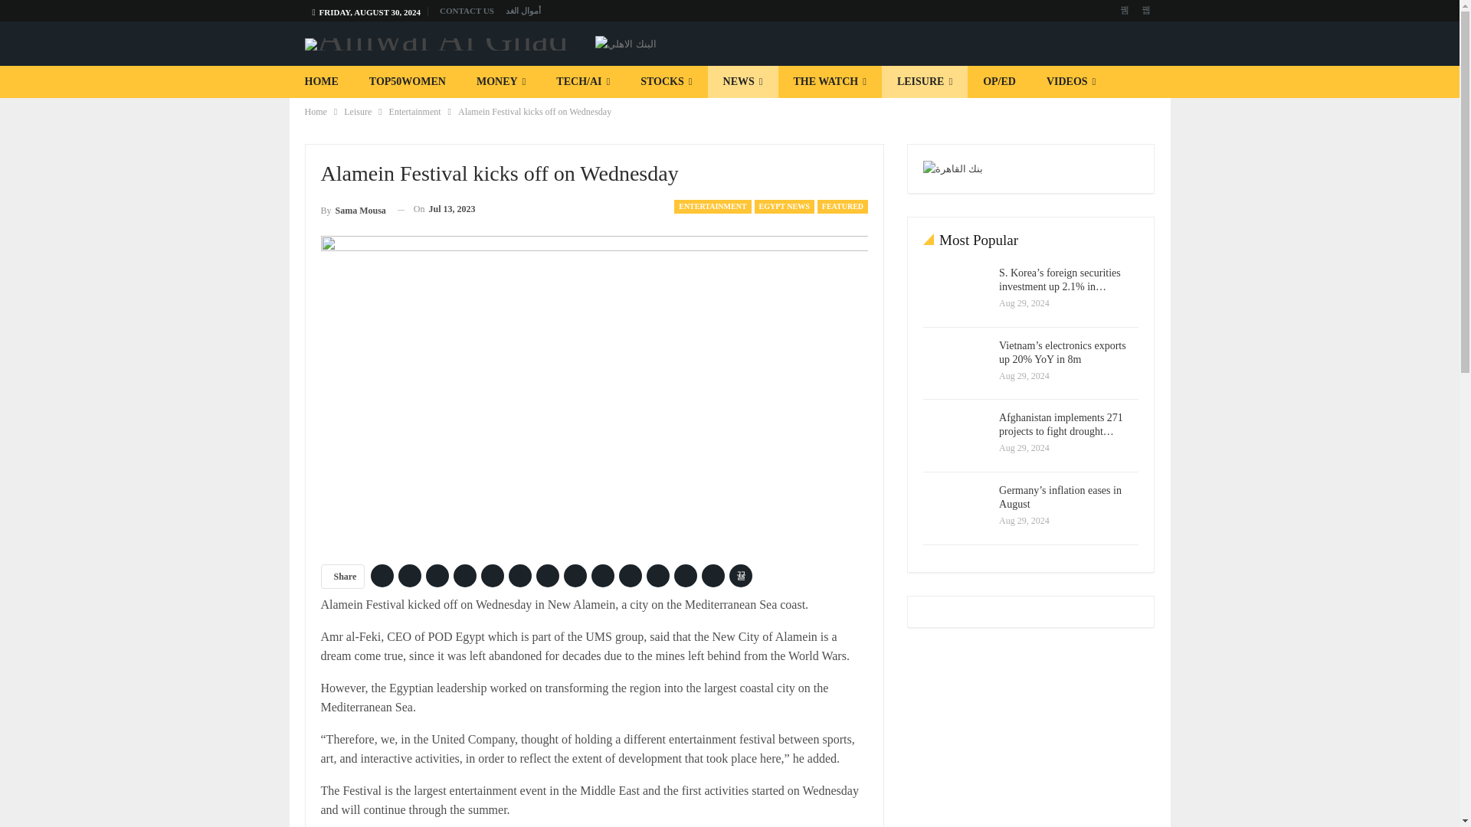 This screenshot has height=827, width=1471. I want to click on STOCKS, so click(667, 82).